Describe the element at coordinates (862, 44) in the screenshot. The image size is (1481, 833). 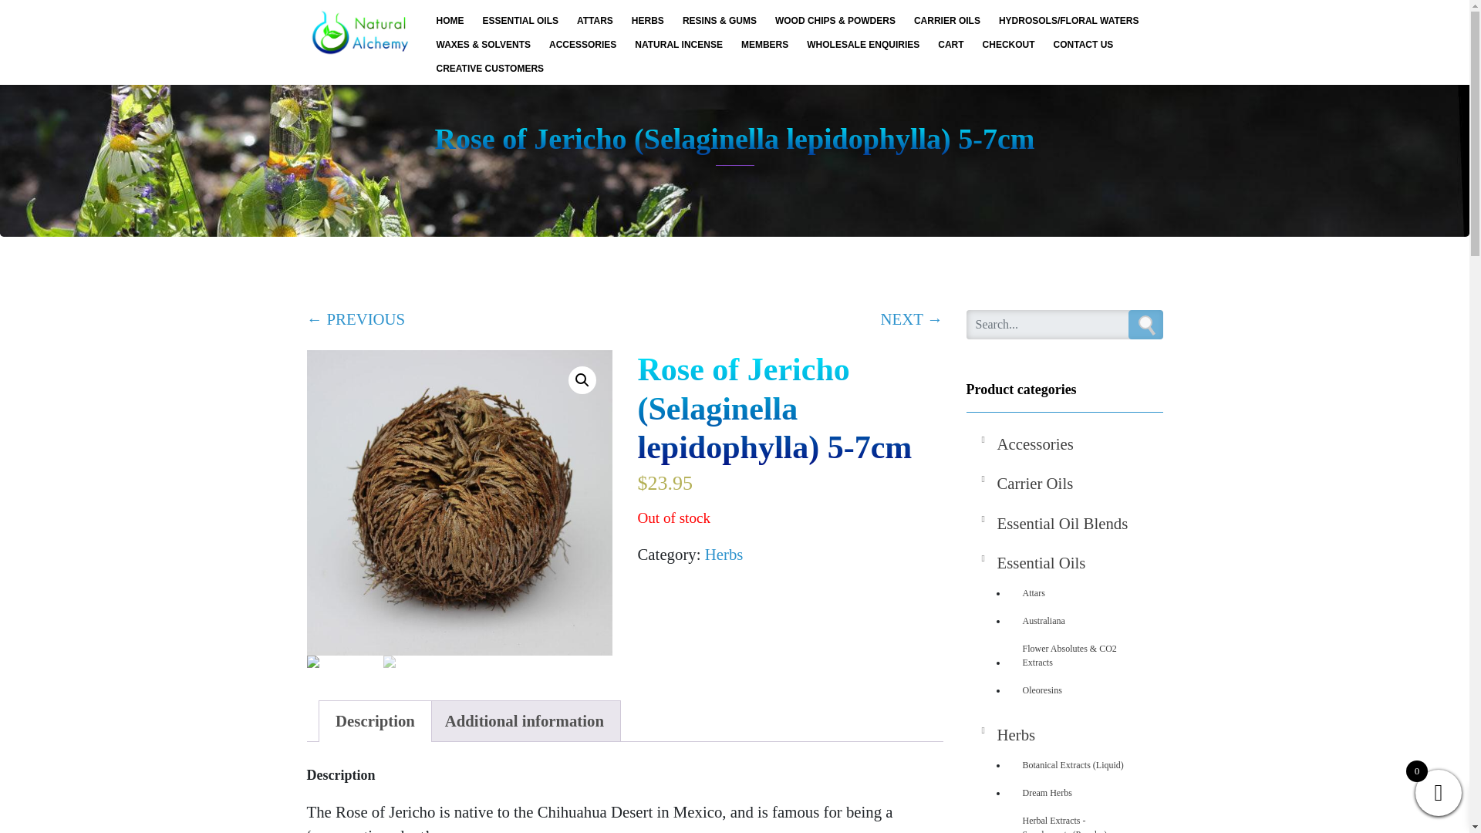
I see `WHOLESALE ENQUIRIES` at that location.